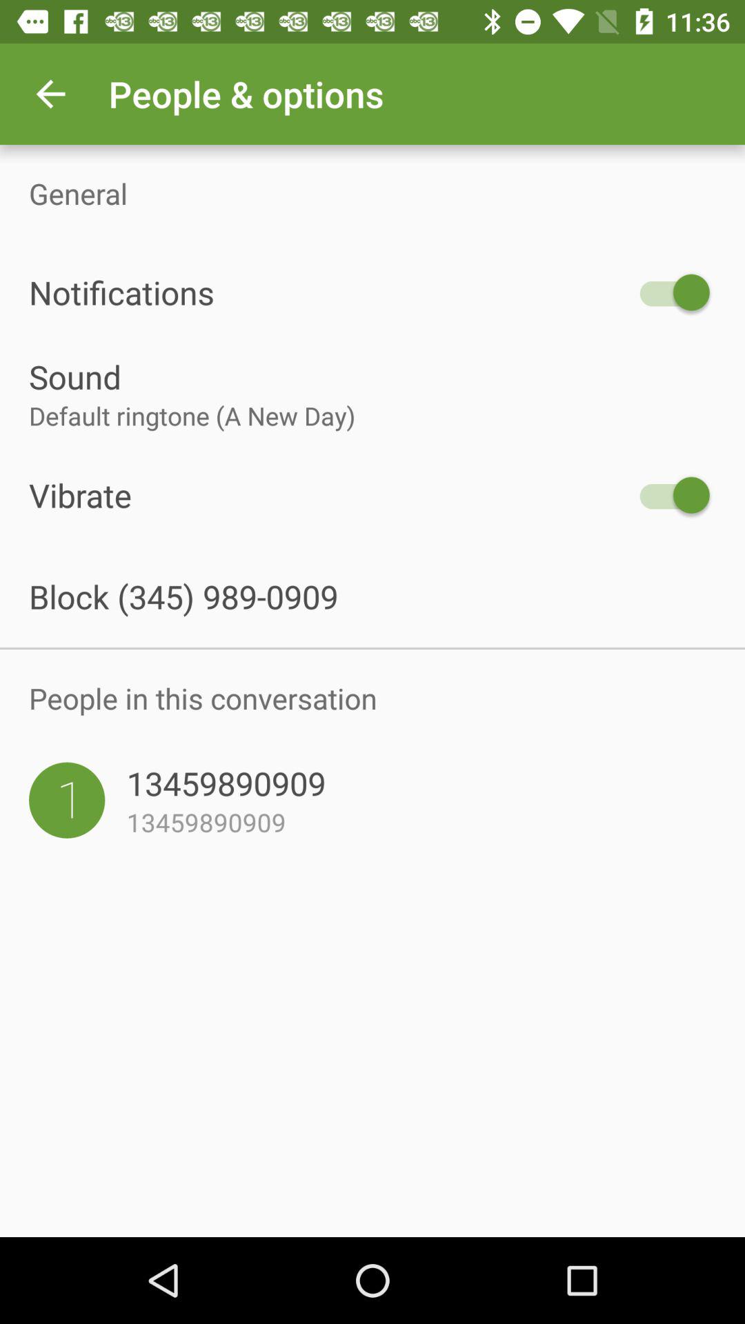  I want to click on press icon above the general icon, so click(50, 94).